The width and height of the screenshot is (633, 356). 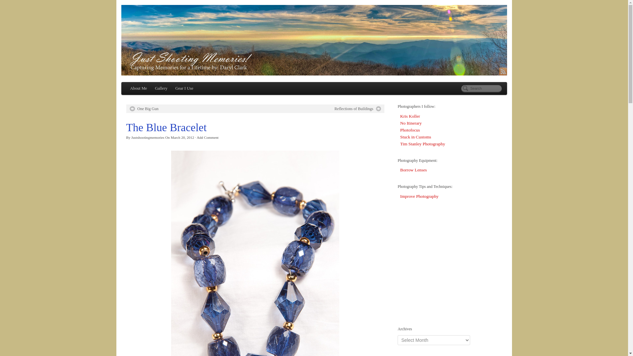 I want to click on Gear I Use, so click(x=185, y=88).